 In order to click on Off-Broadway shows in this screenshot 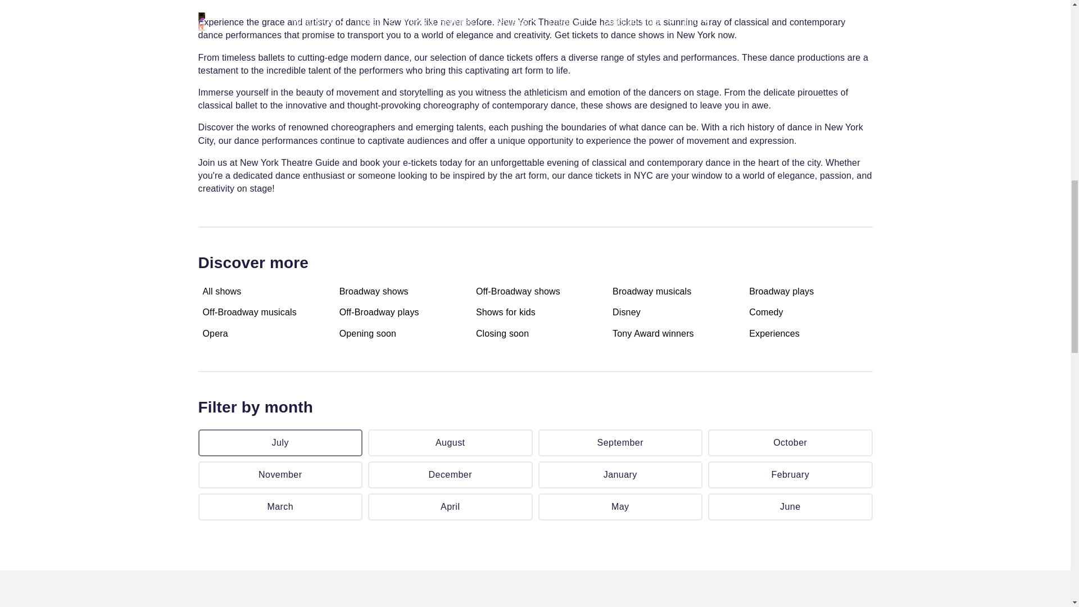, I will do `click(518, 291)`.